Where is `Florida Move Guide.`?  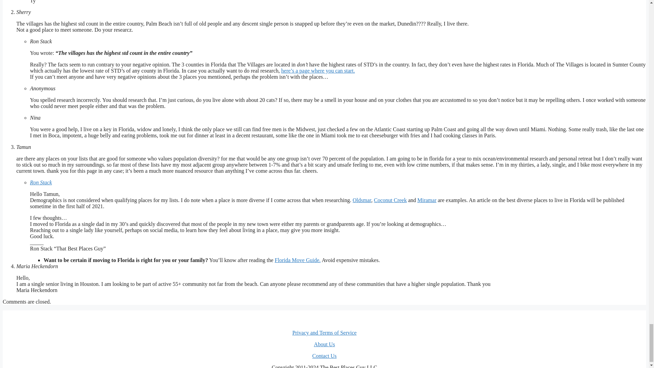 Florida Move Guide. is located at coordinates (298, 260).